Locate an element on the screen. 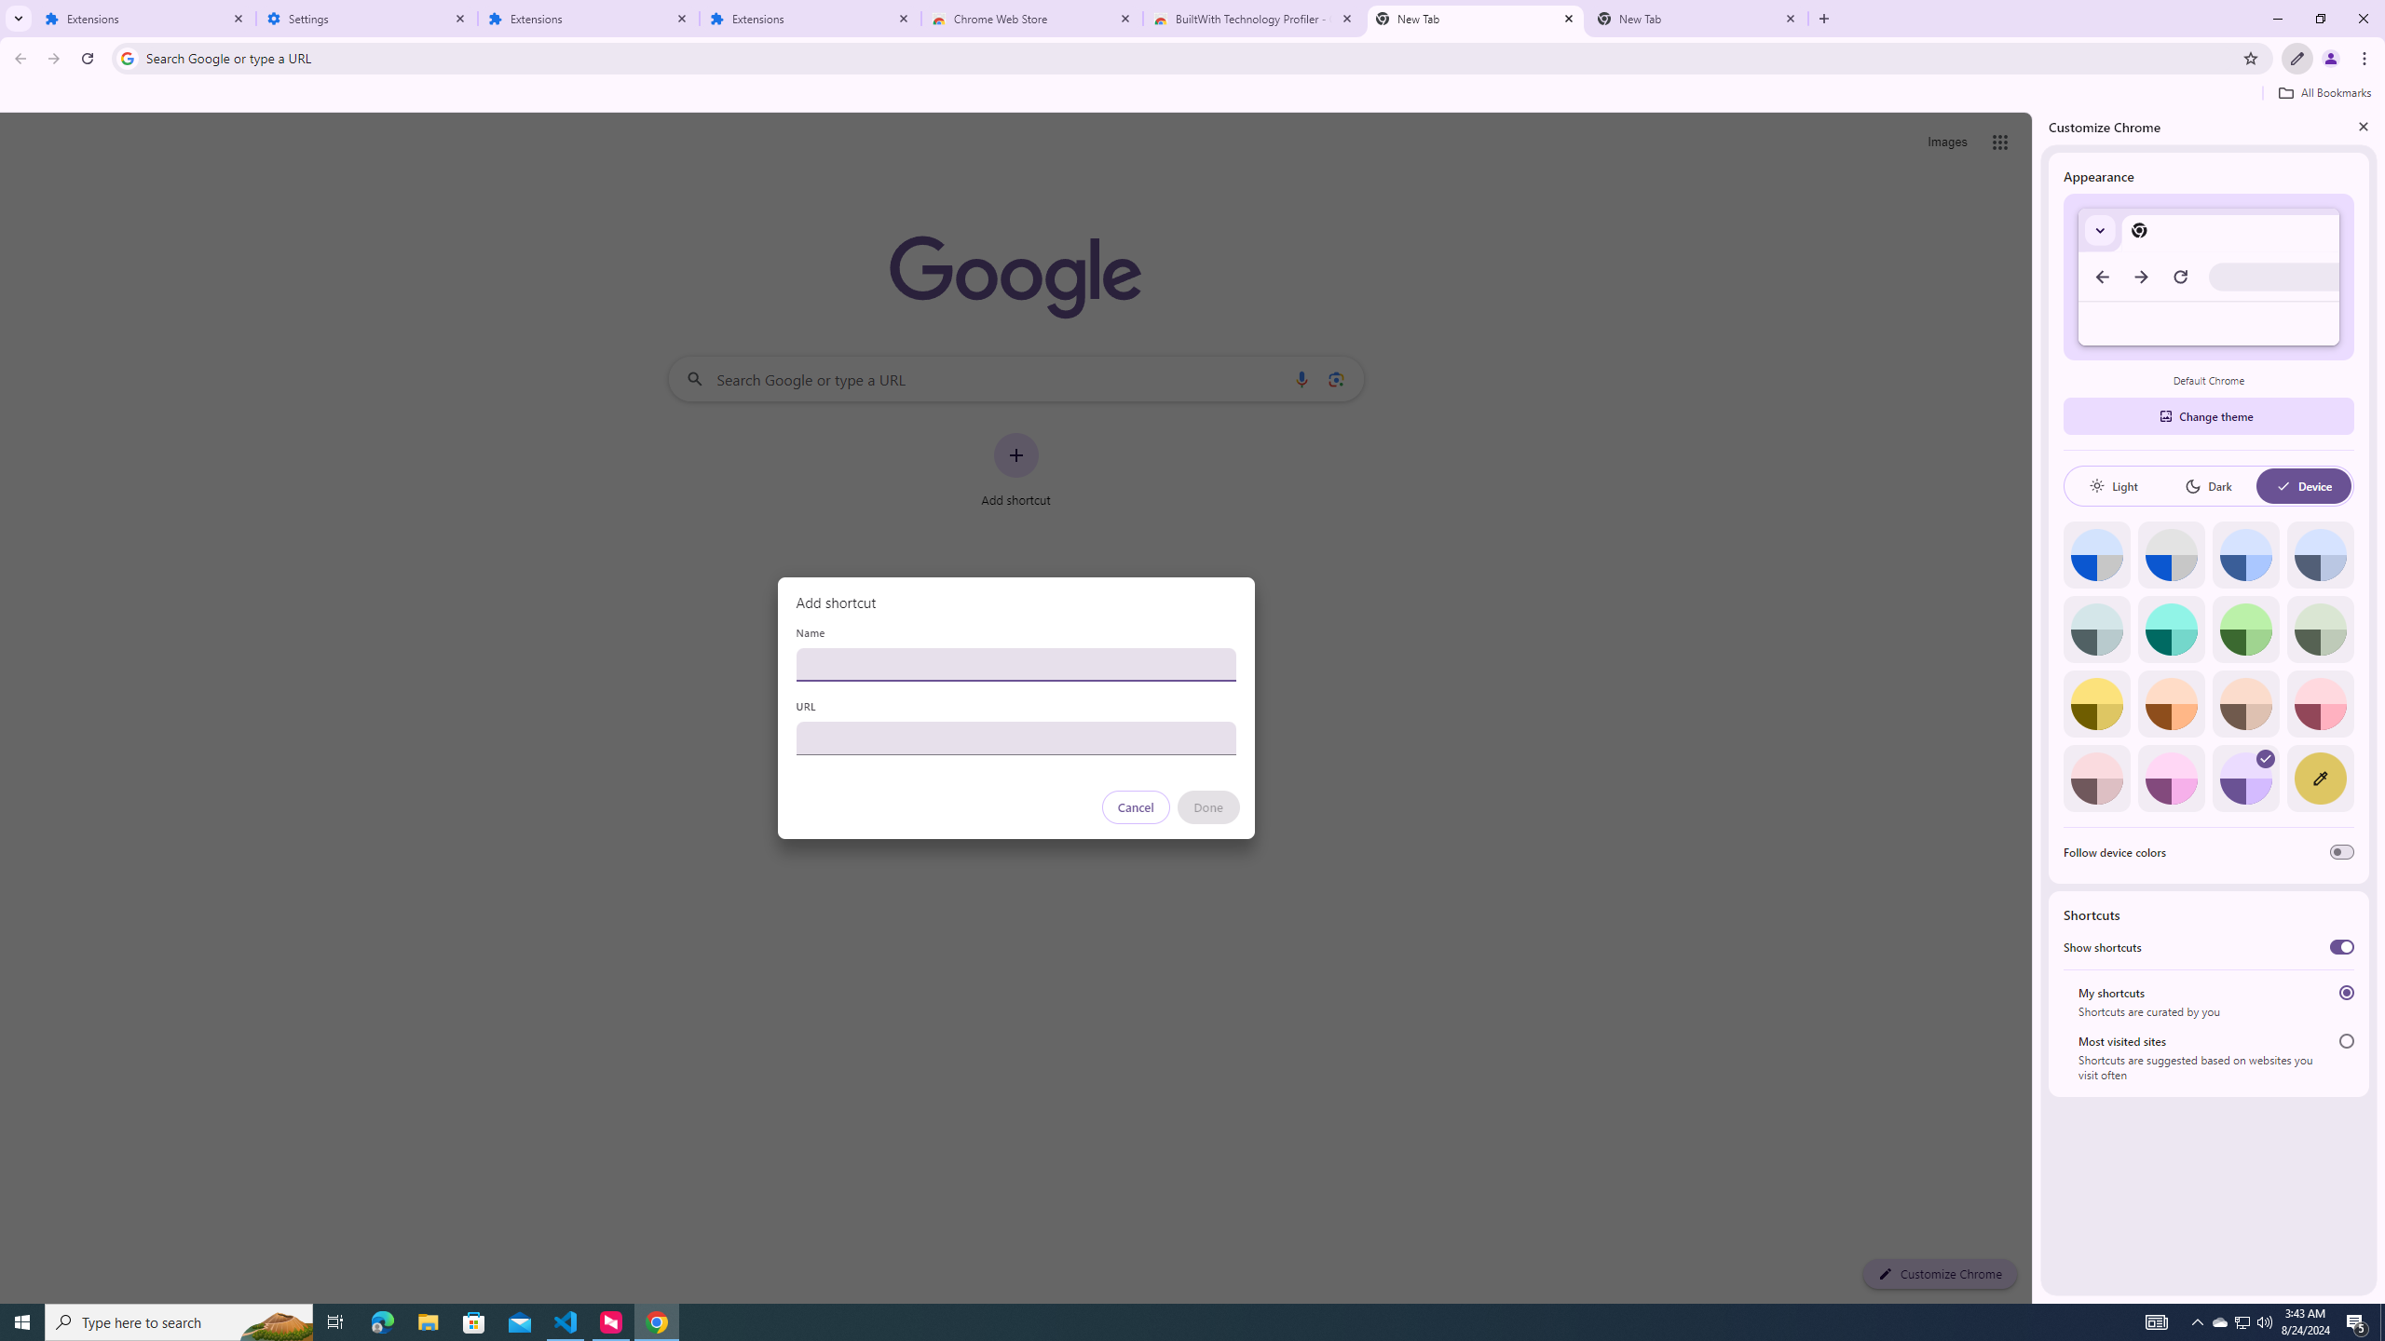  Side Panel Resize Handle is located at coordinates (2037, 707).